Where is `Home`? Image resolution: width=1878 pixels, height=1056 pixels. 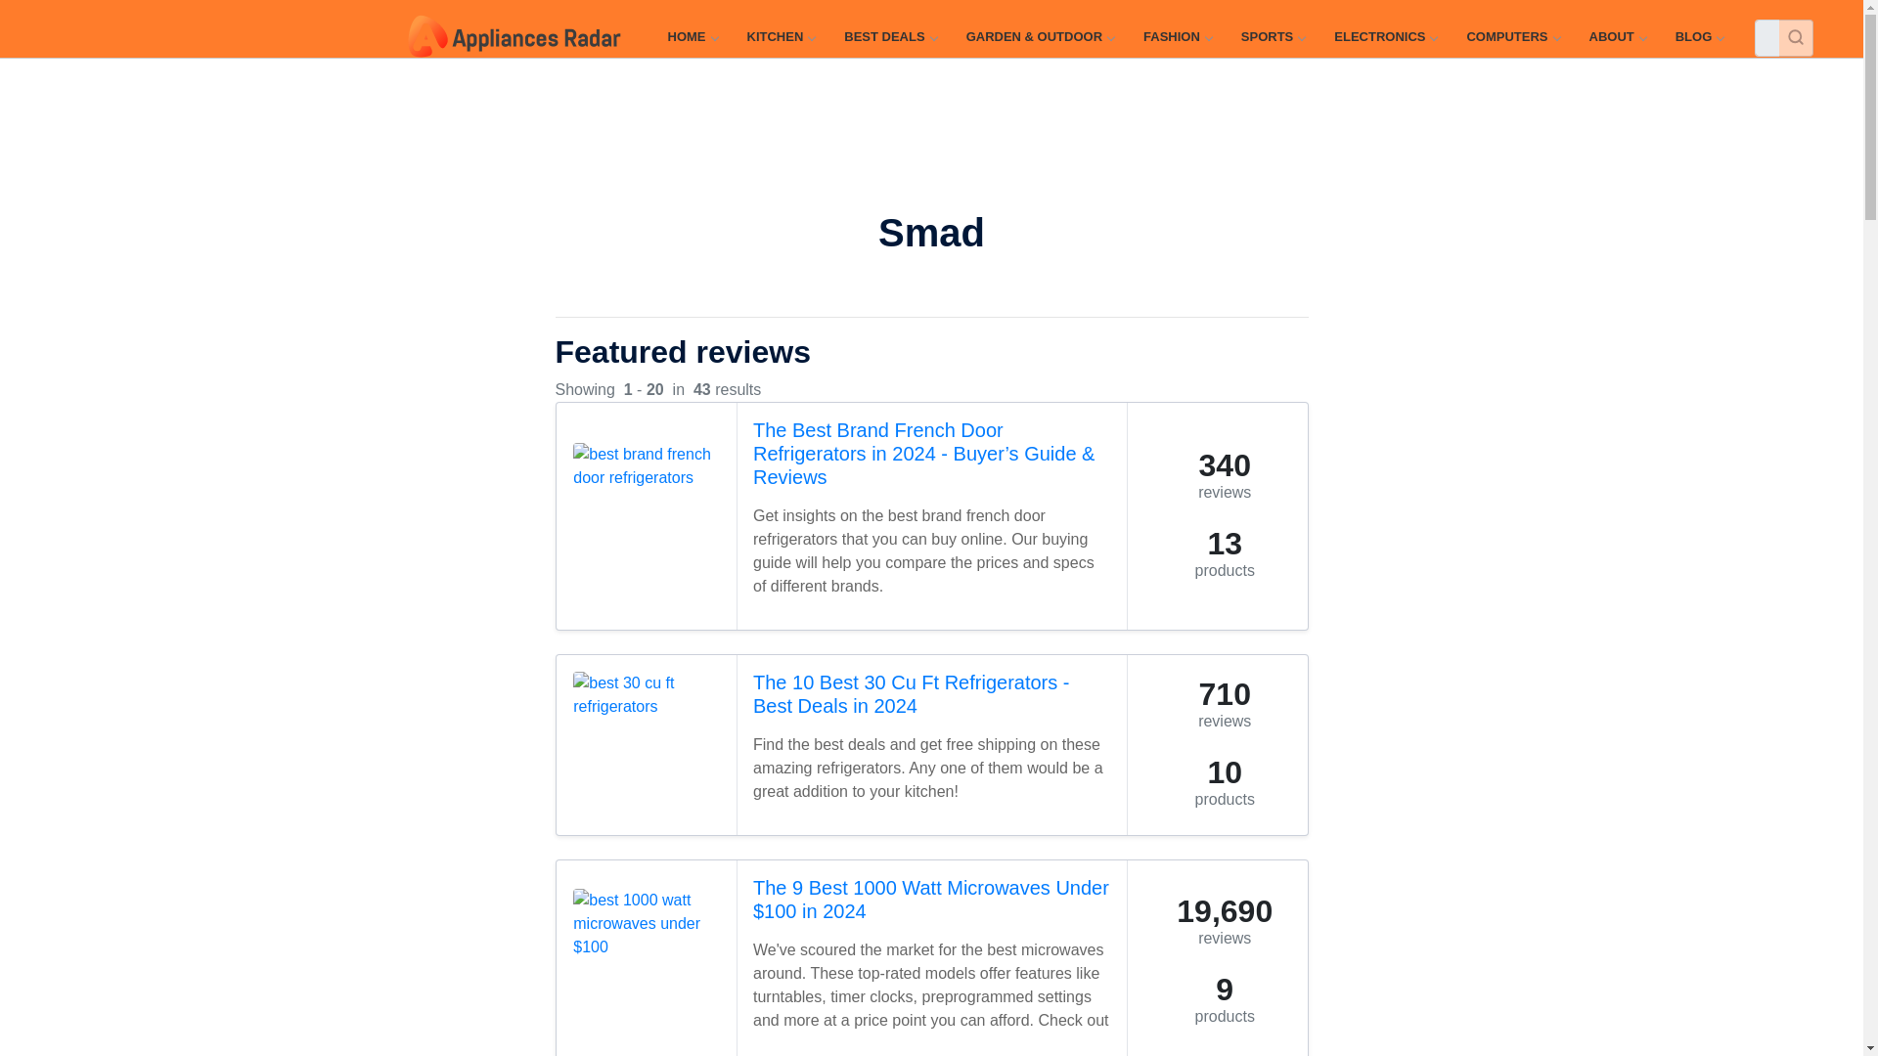
Home is located at coordinates (692, 37).